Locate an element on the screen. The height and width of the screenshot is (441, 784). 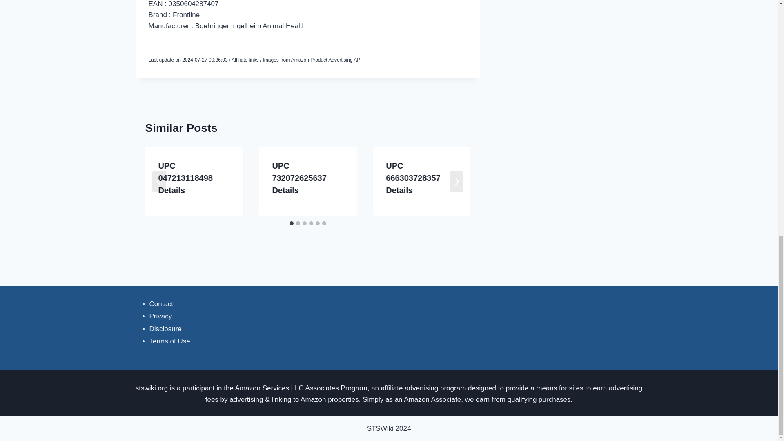
Disclosure is located at coordinates (166, 329).